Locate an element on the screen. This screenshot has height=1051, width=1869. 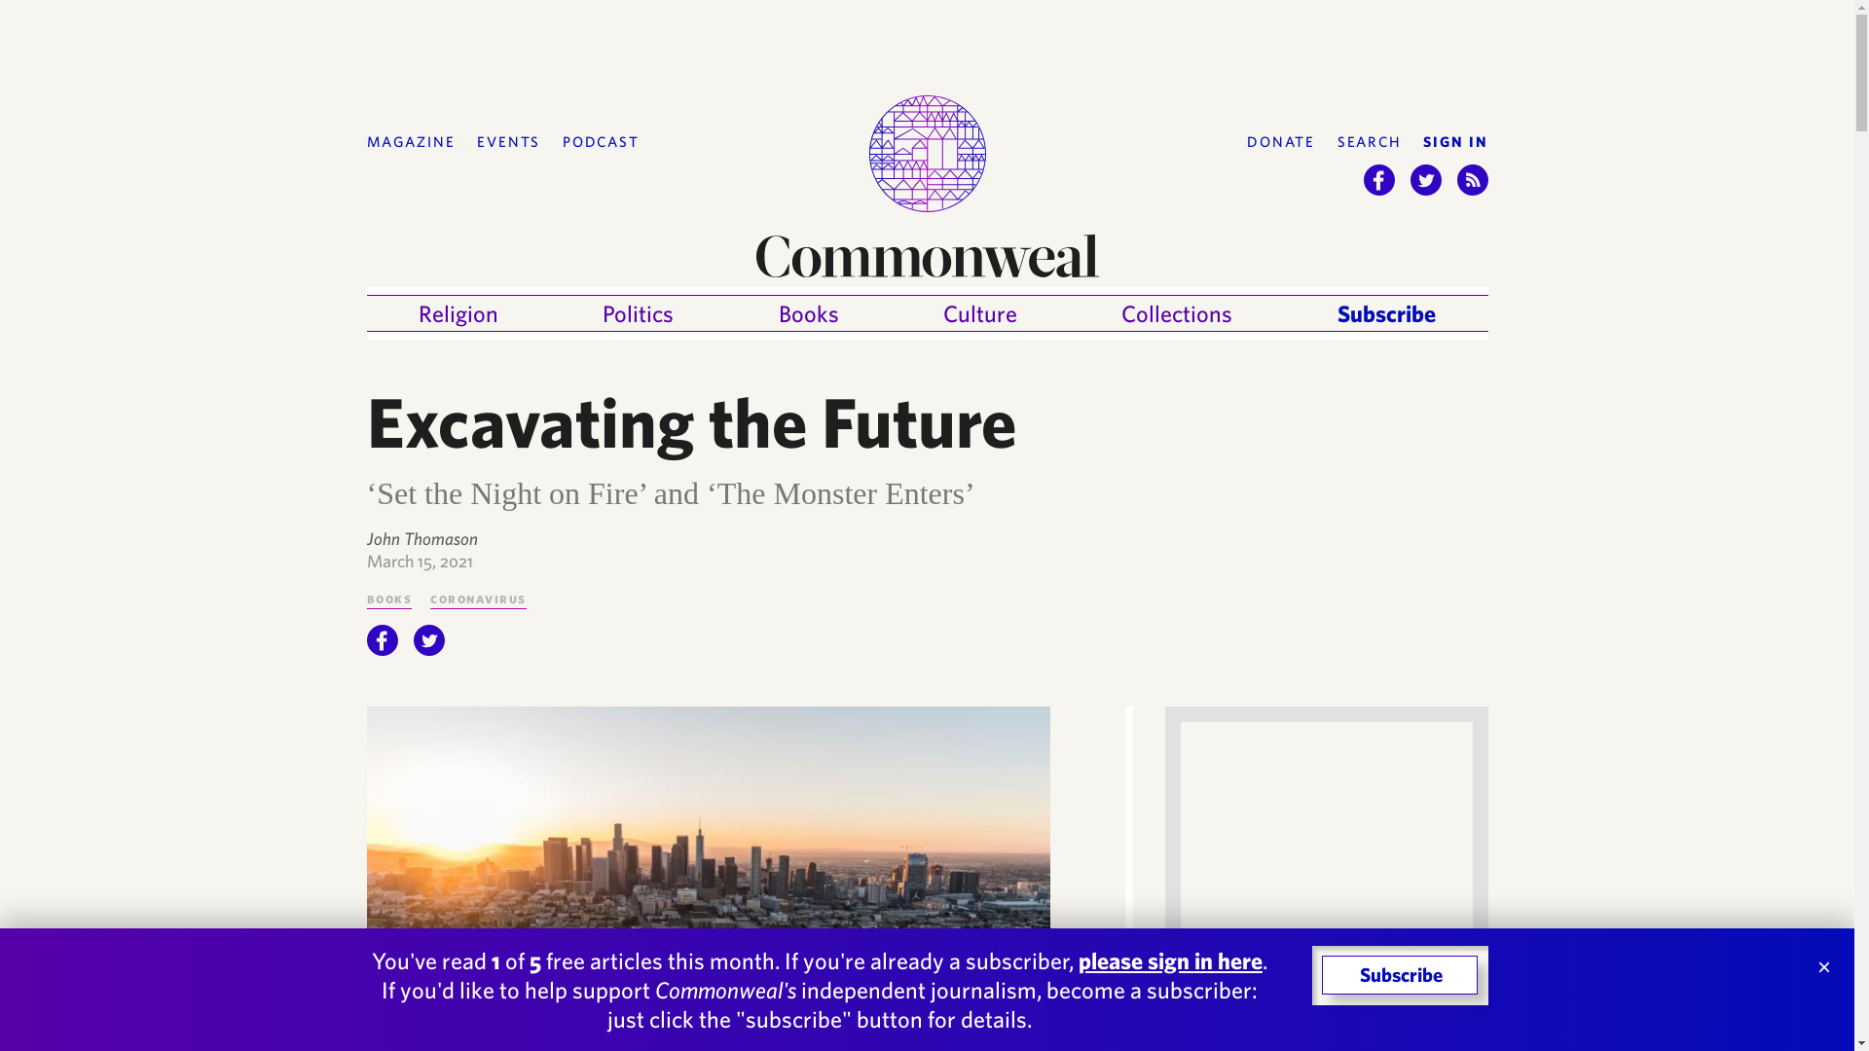
Coronavirus is located at coordinates (478, 598).